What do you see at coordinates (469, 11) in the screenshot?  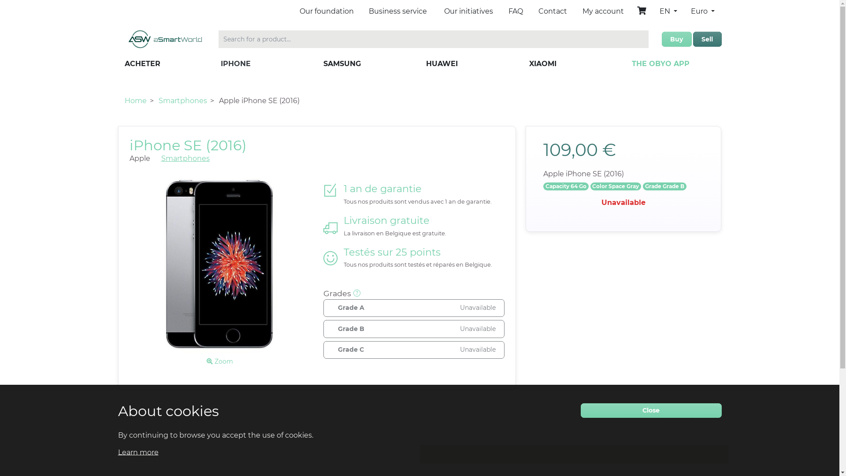 I see `Our initiatives` at bounding box center [469, 11].